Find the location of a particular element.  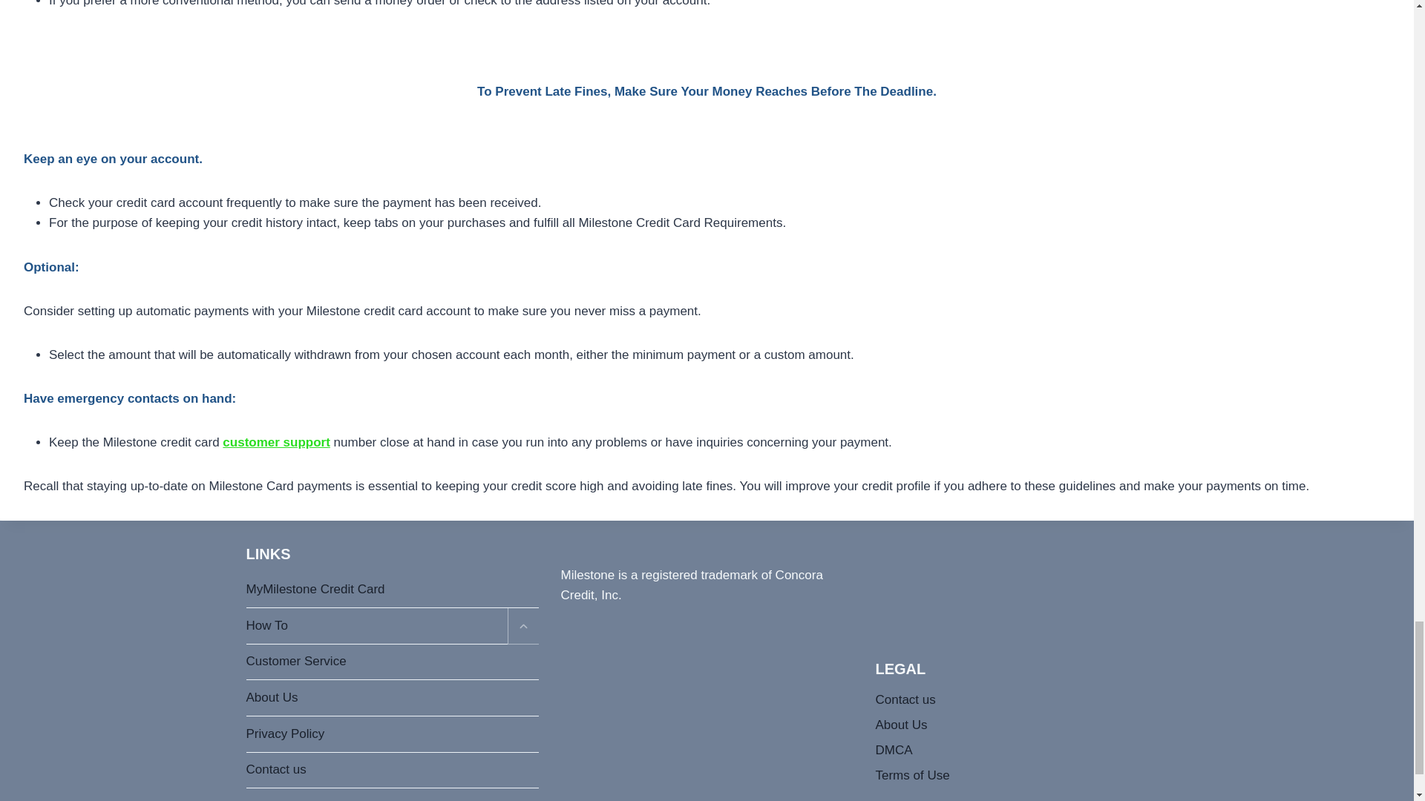

Customer Service is located at coordinates (392, 663).